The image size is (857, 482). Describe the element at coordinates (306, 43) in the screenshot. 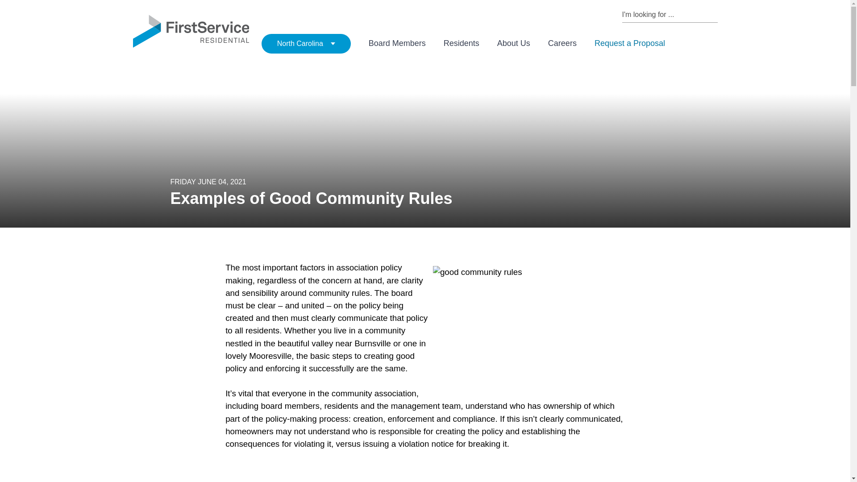

I see `North Carolina` at that location.